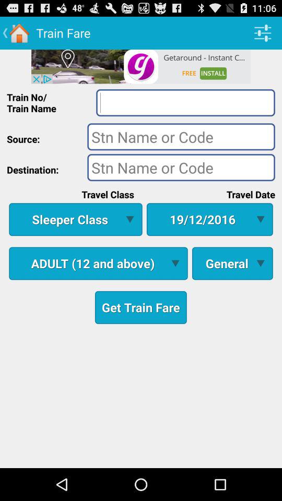  I want to click on data entry field, so click(181, 167).